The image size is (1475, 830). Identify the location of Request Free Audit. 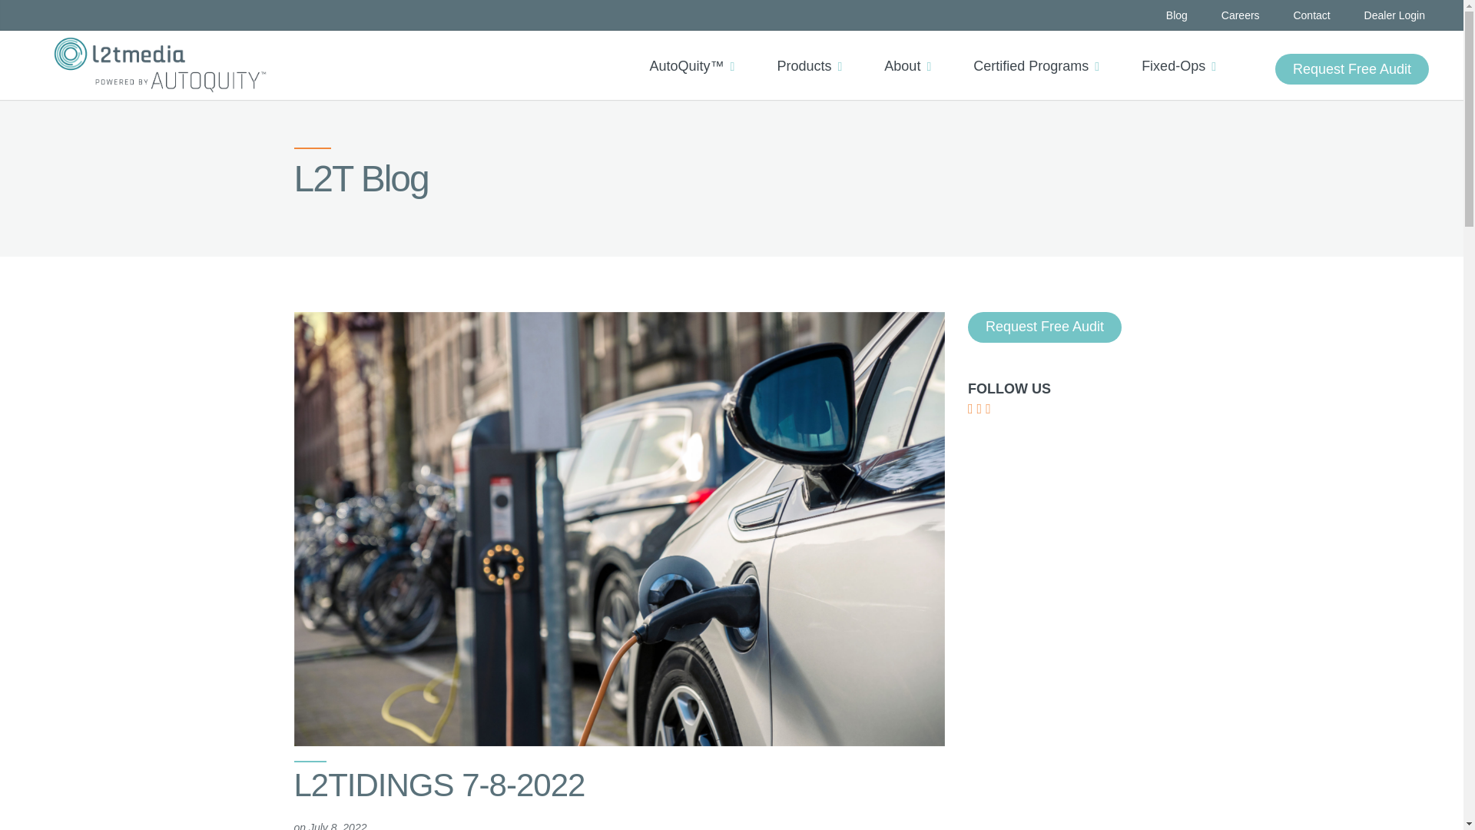
(1352, 69).